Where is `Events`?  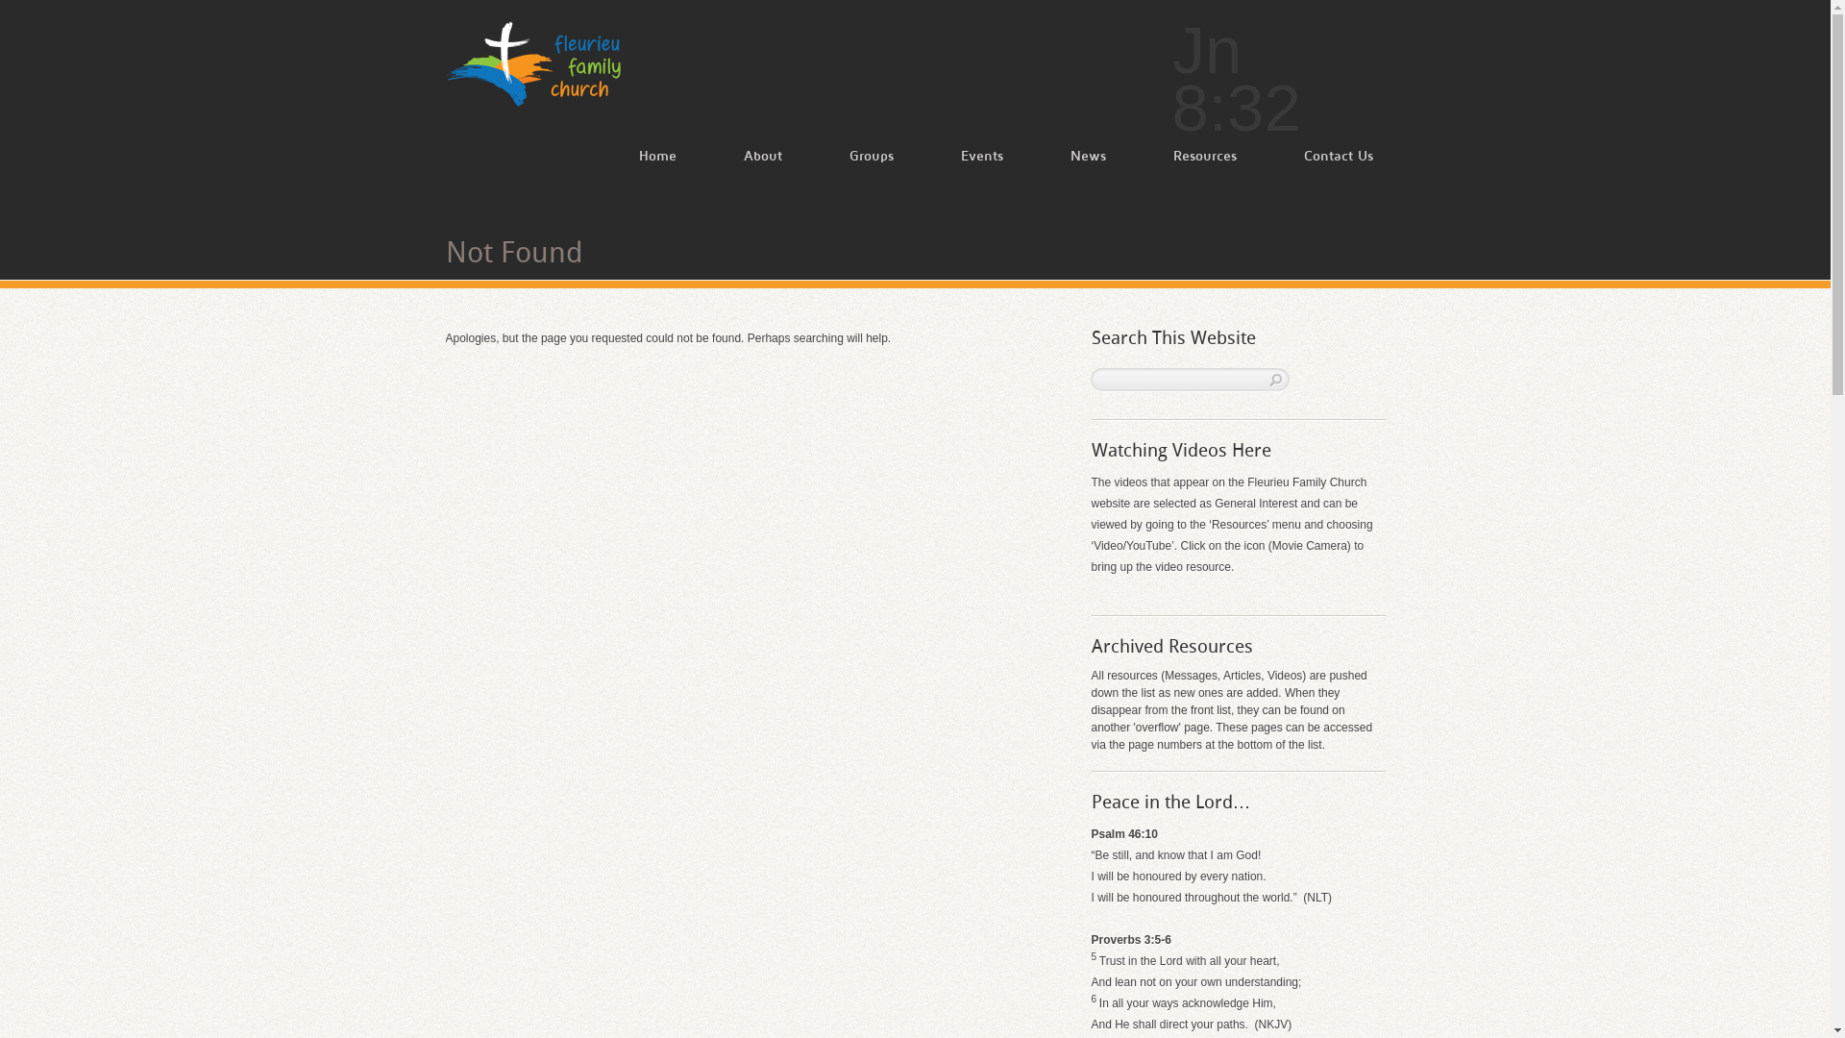 Events is located at coordinates (948, 159).